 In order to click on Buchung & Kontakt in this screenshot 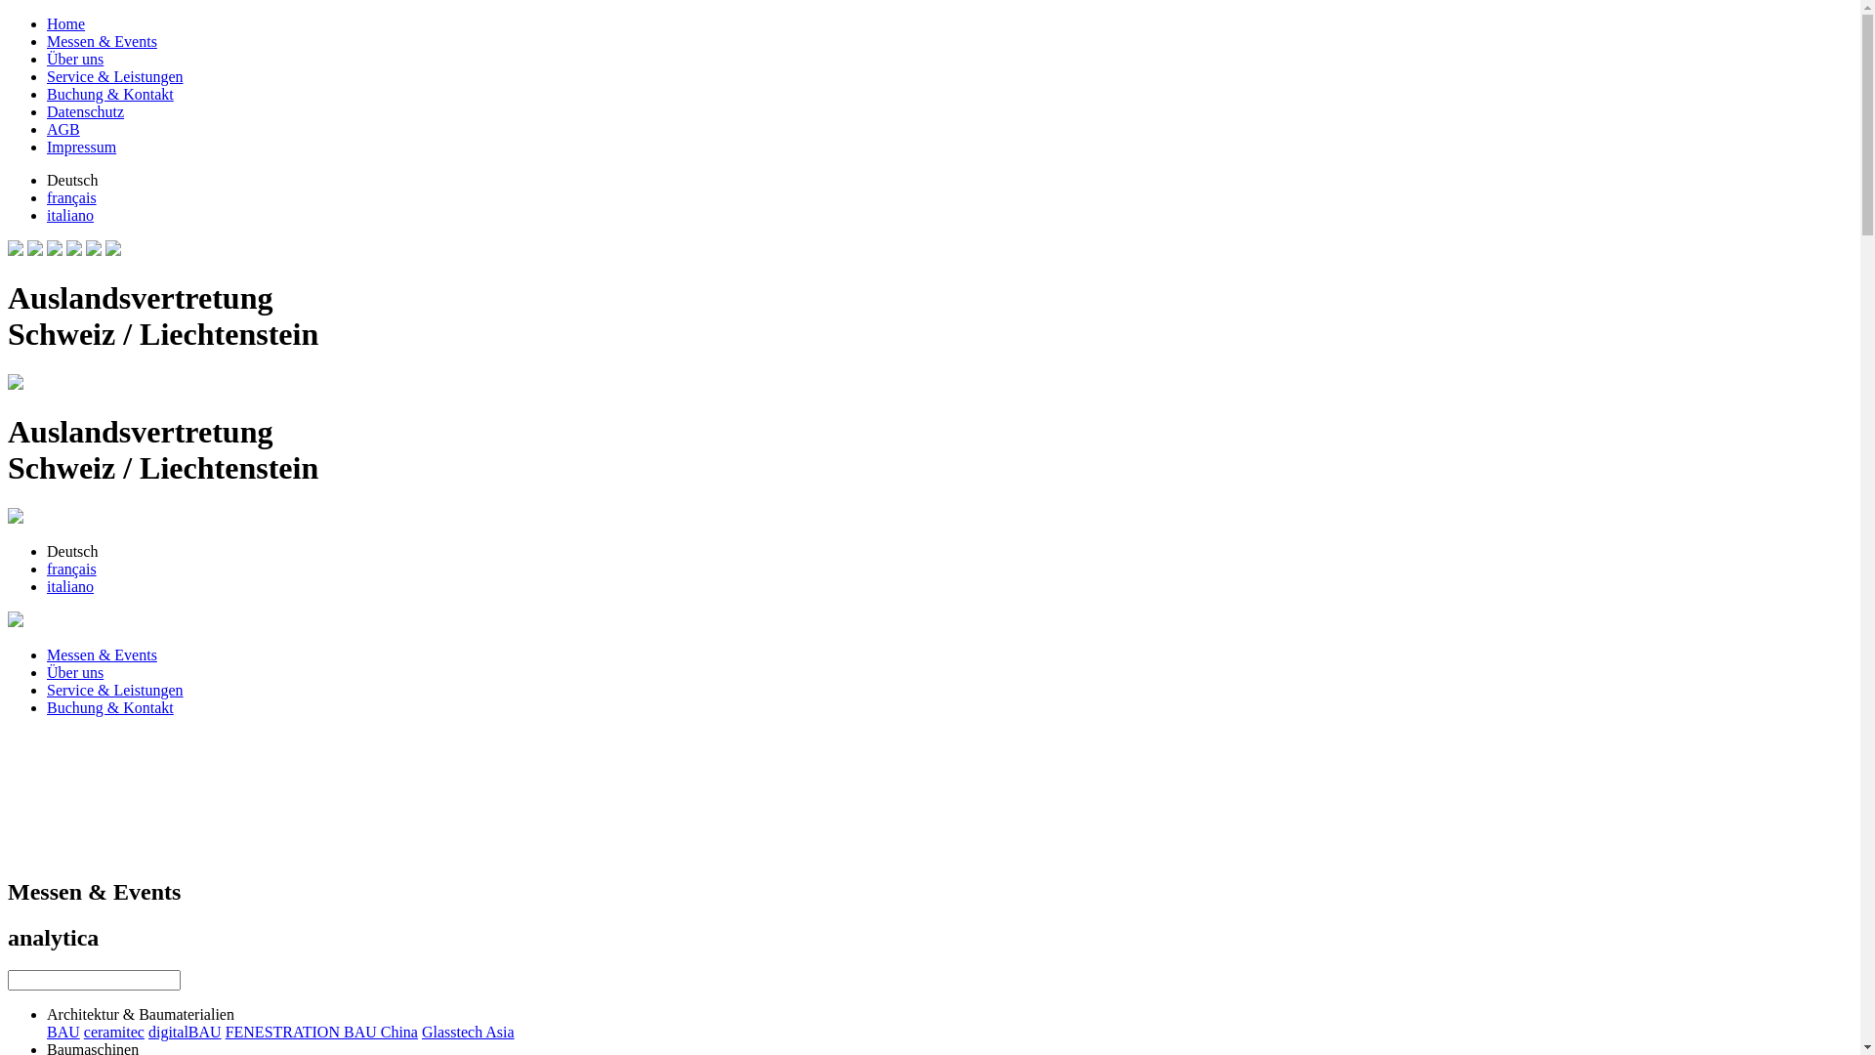, I will do `click(110, 707)`.